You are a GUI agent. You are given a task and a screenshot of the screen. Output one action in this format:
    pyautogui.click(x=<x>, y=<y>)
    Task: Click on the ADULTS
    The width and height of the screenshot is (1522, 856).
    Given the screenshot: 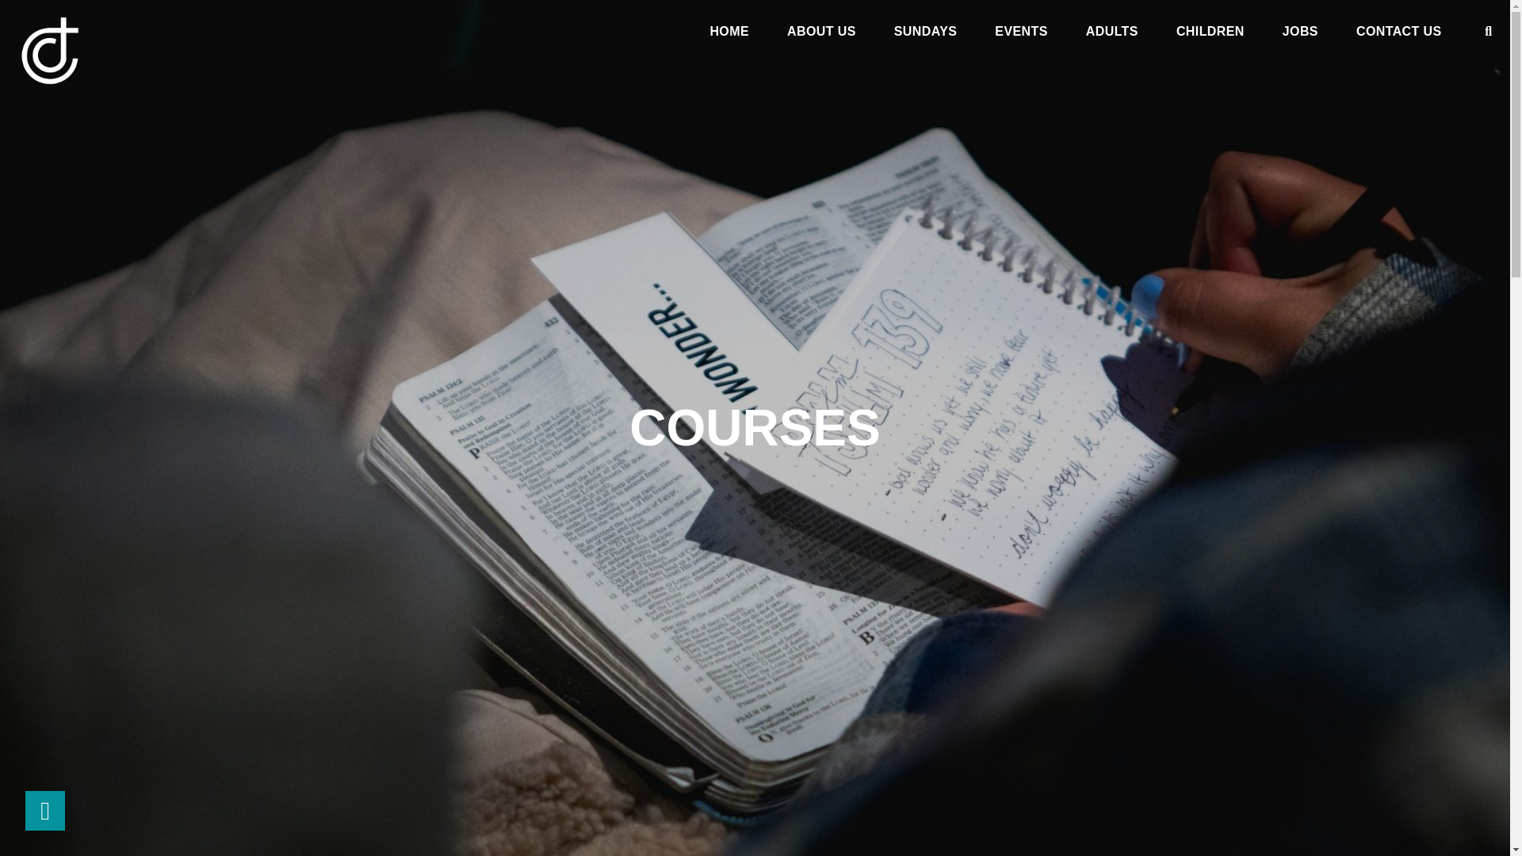 What is the action you would take?
    pyautogui.click(x=1112, y=35)
    